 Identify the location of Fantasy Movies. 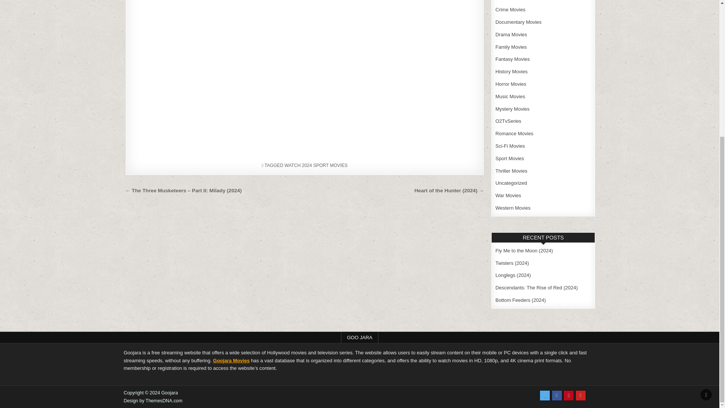
(512, 59).